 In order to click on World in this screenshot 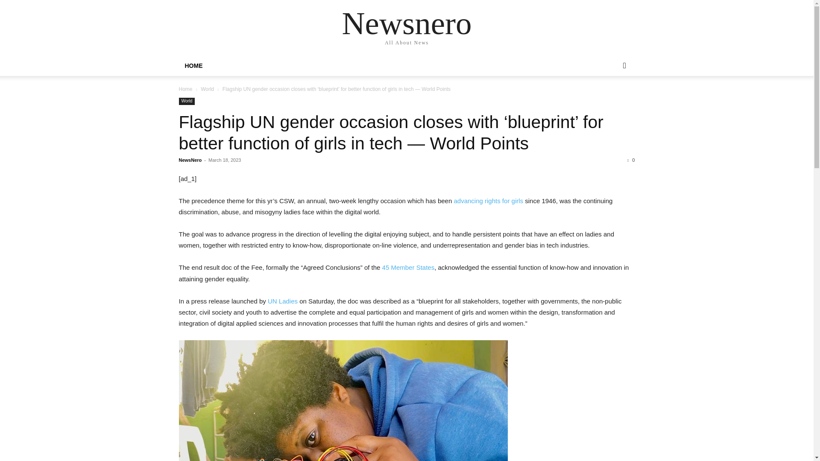, I will do `click(187, 101)`.